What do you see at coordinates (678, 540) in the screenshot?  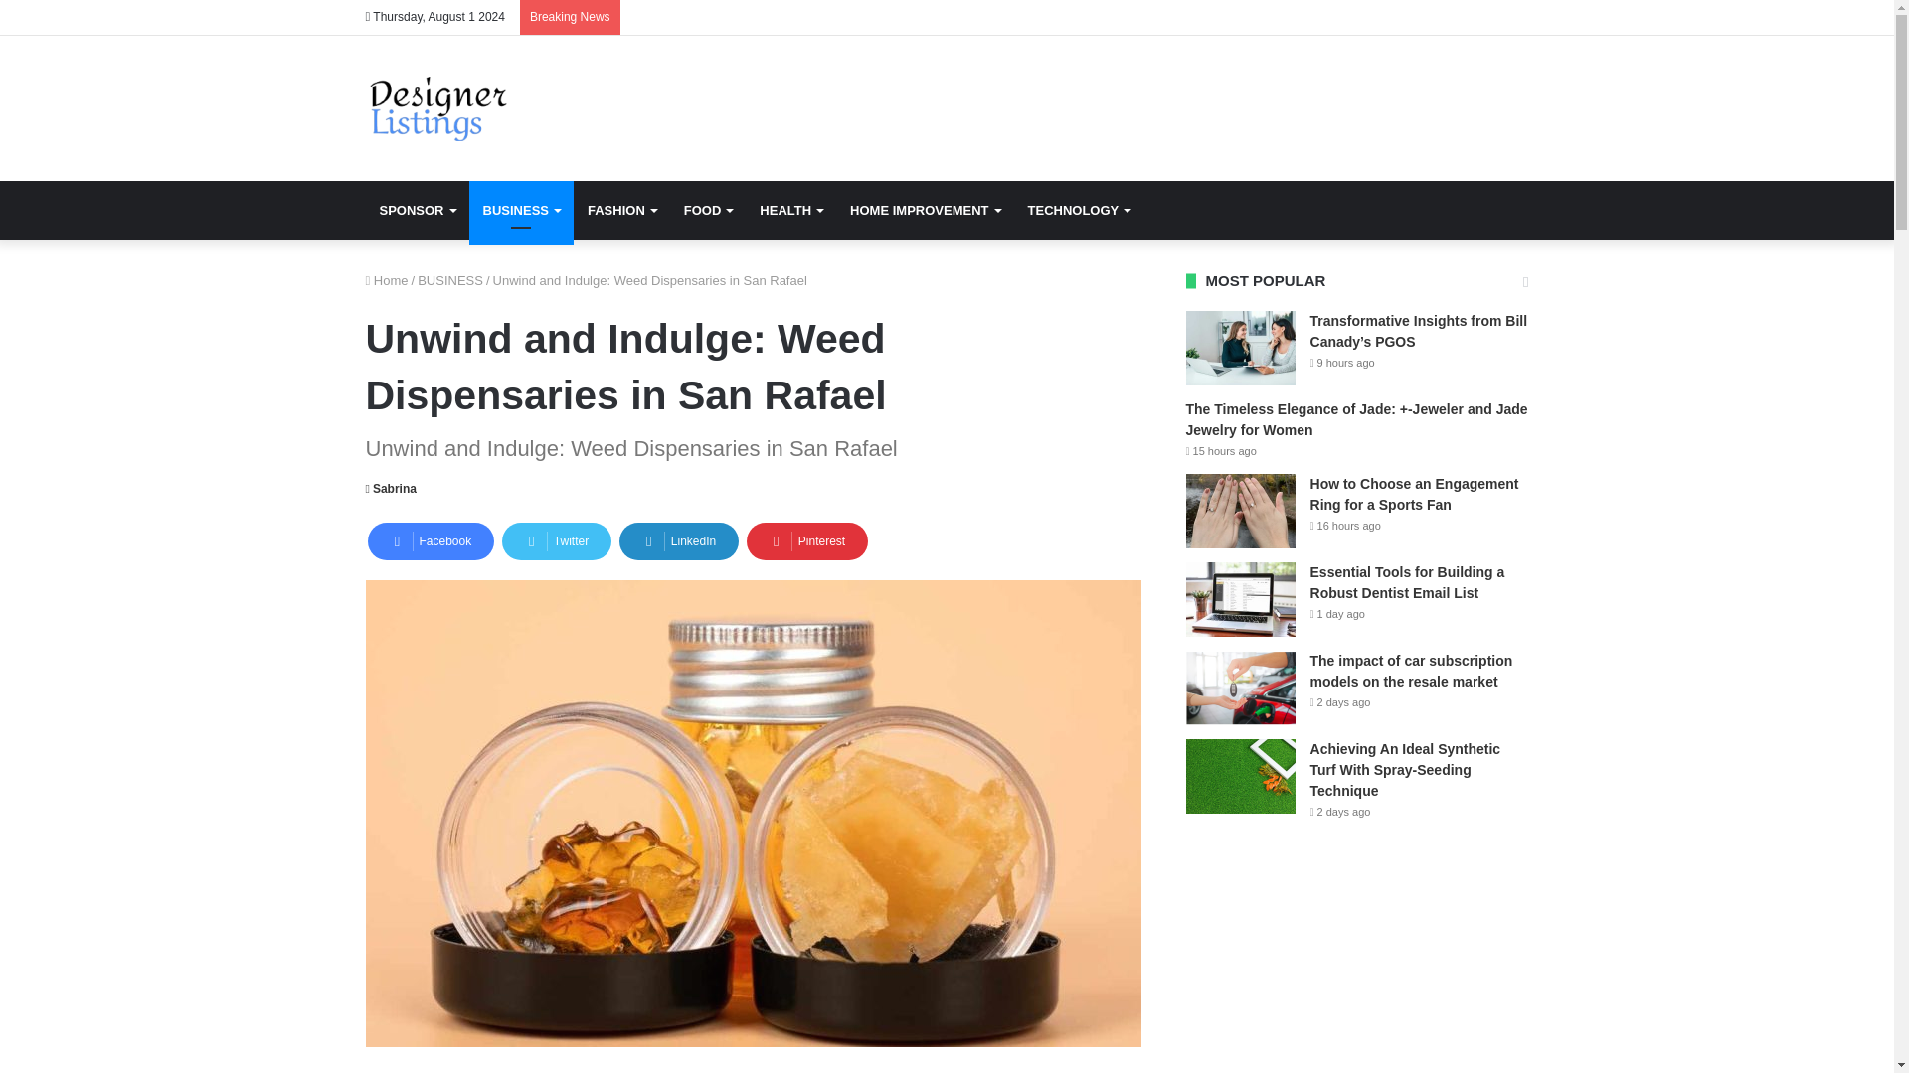 I see `LinkedIn` at bounding box center [678, 540].